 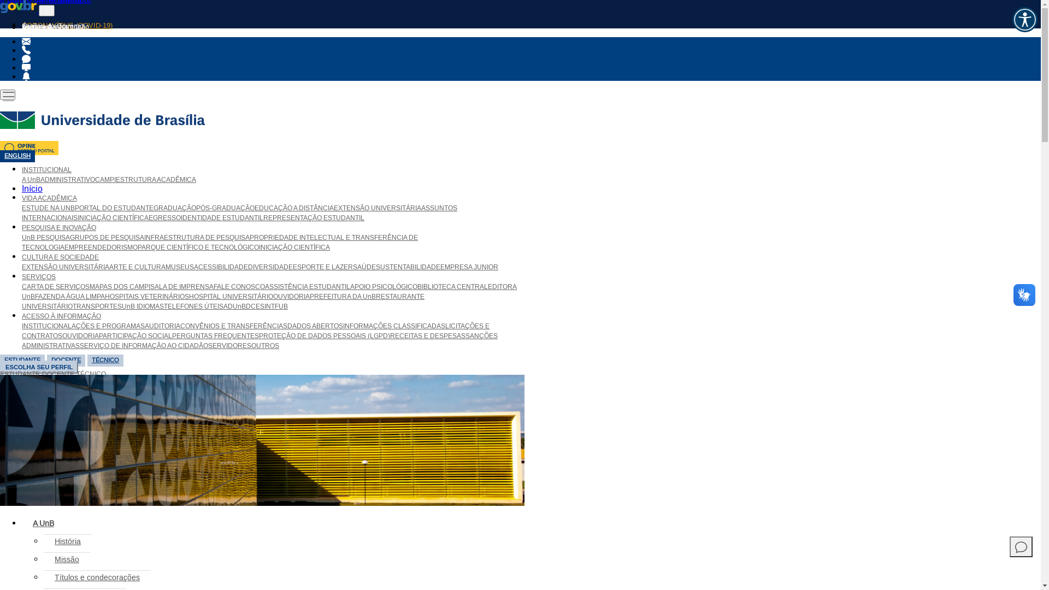 I want to click on A UnB, so click(x=31, y=180).